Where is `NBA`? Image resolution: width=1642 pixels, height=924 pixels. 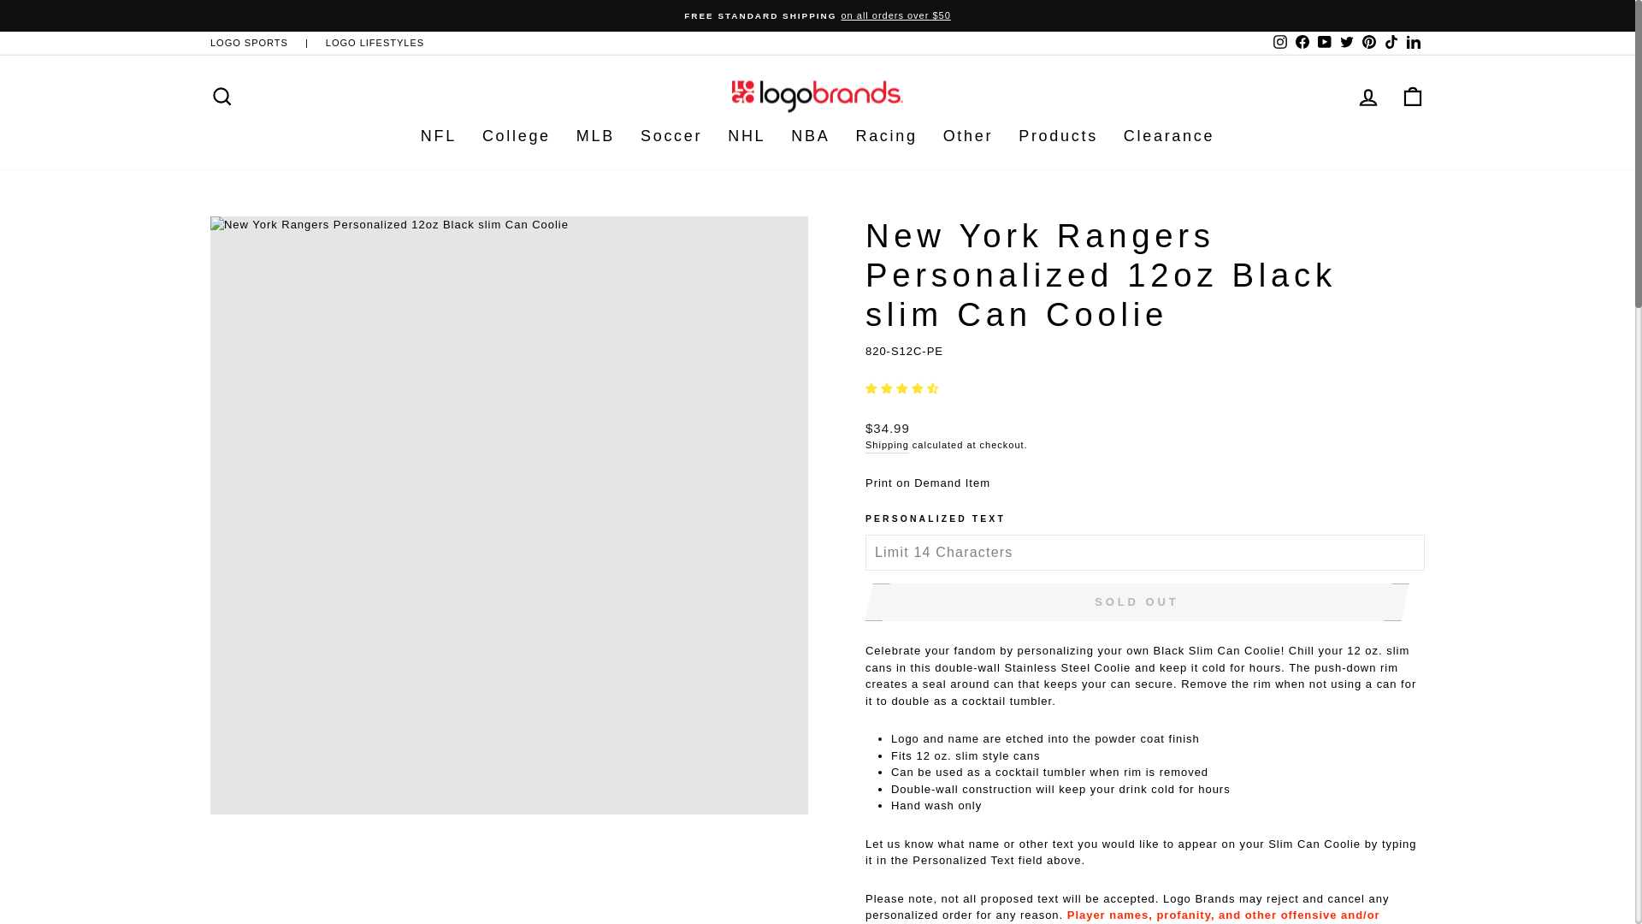
NBA is located at coordinates (810, 137).